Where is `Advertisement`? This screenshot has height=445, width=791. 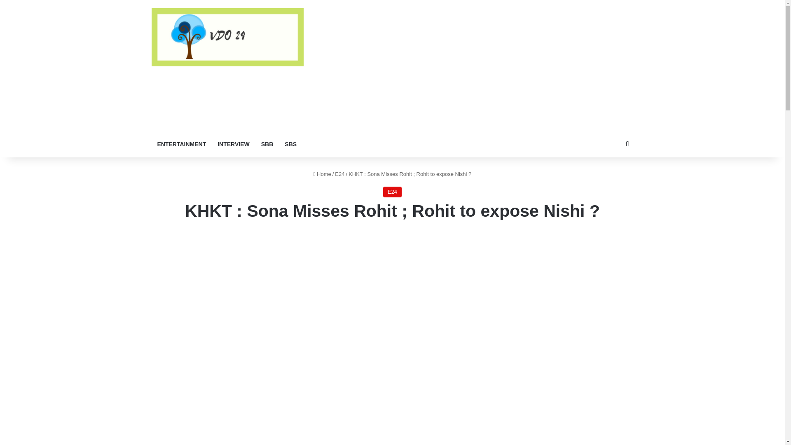
Advertisement is located at coordinates (475, 66).